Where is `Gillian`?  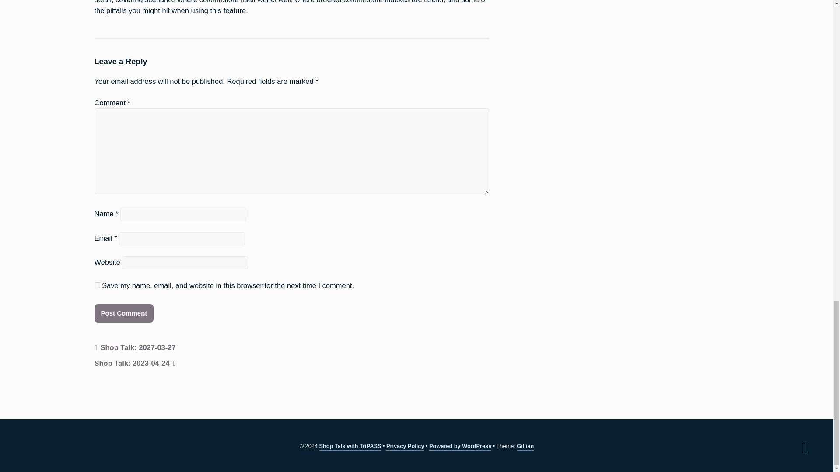
Gillian is located at coordinates (525, 447).